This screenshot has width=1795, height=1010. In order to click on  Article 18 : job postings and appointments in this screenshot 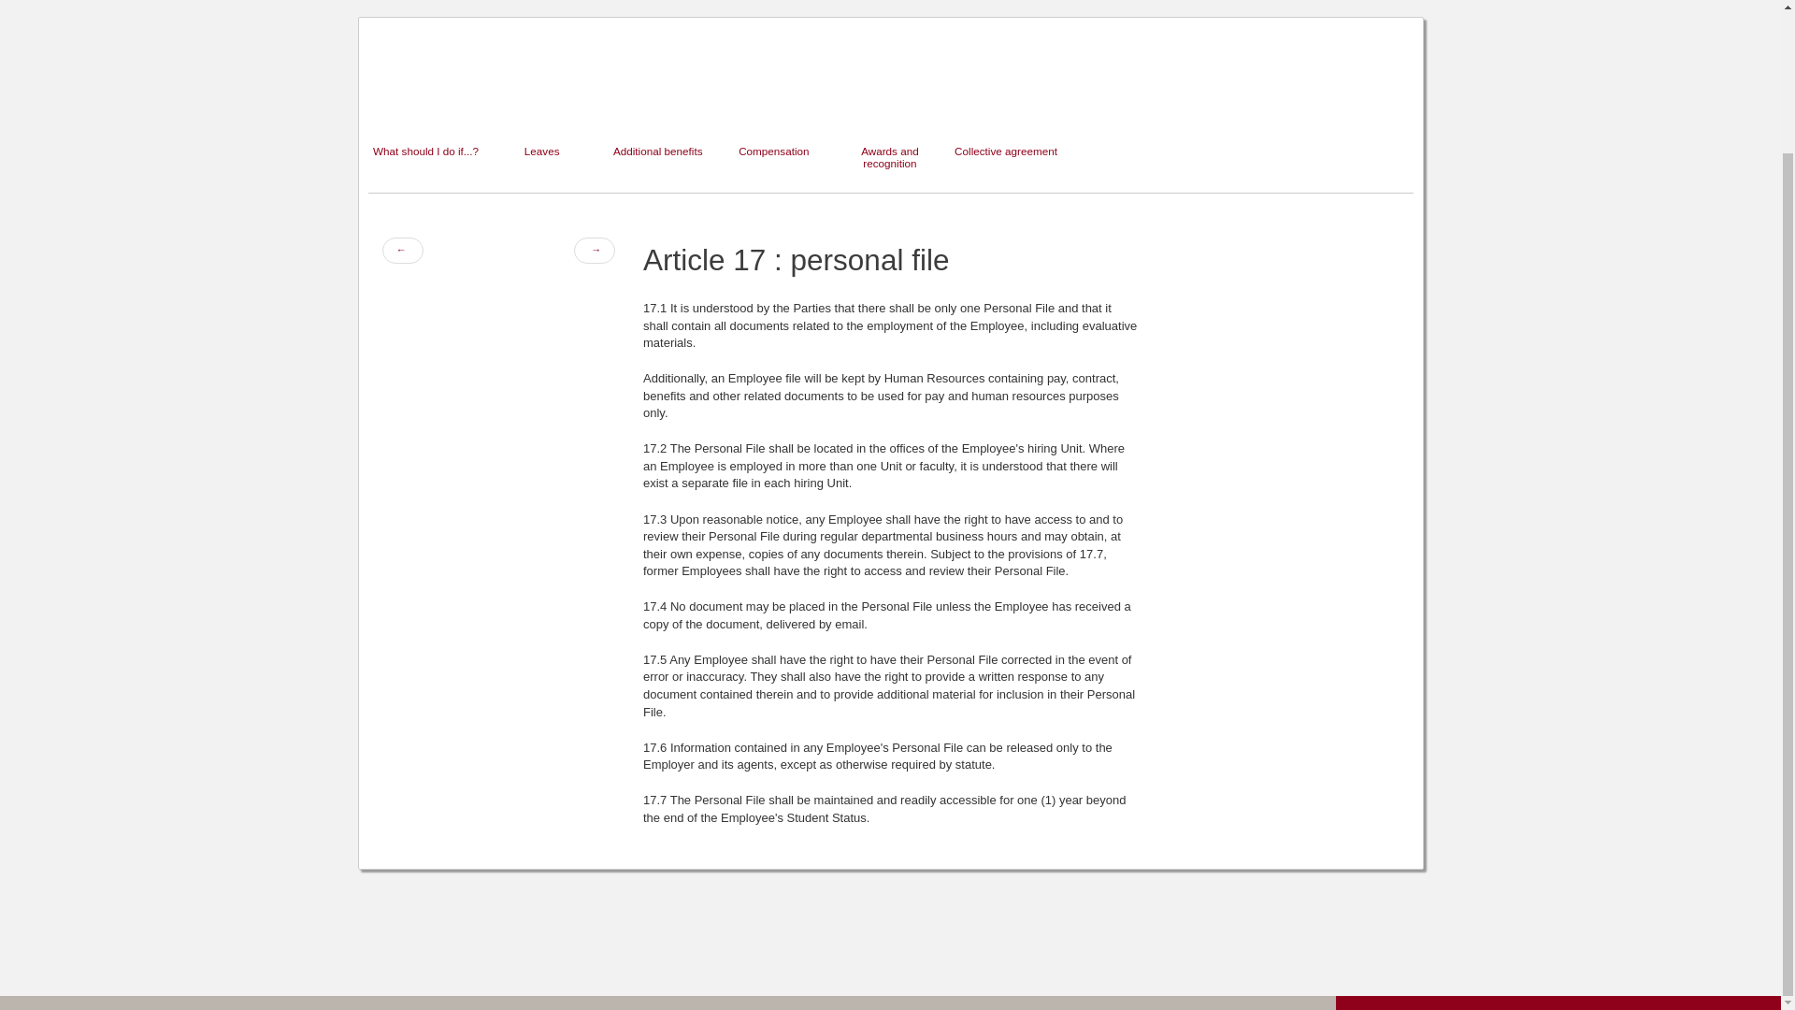, I will do `click(595, 250)`.